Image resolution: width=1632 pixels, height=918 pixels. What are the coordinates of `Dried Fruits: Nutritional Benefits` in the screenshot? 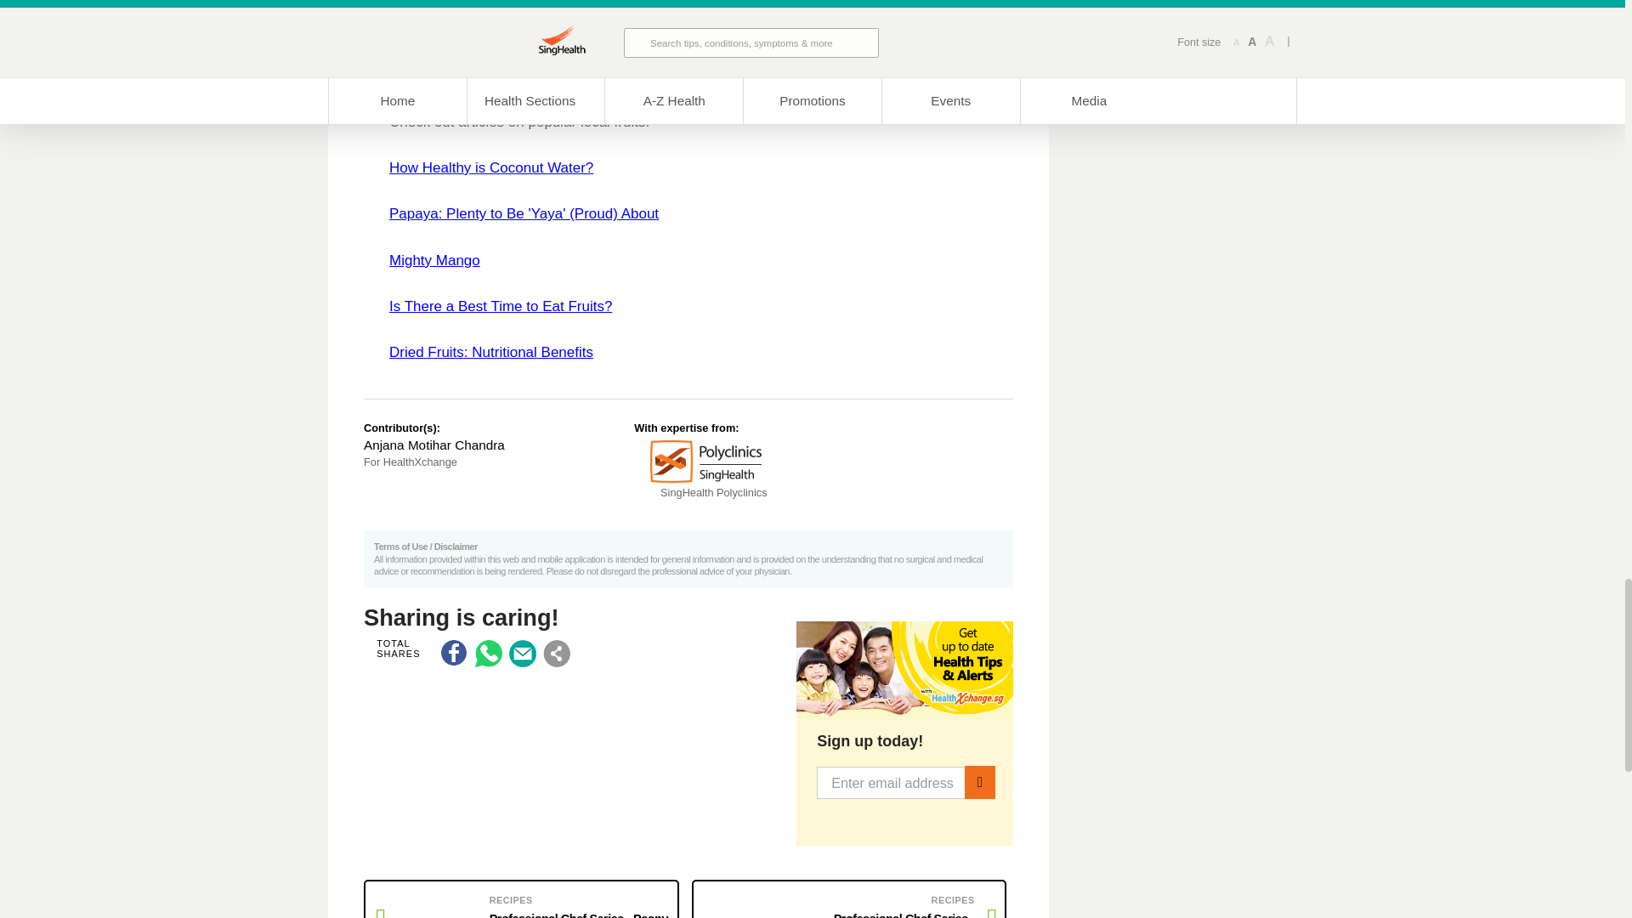 It's located at (491, 352).